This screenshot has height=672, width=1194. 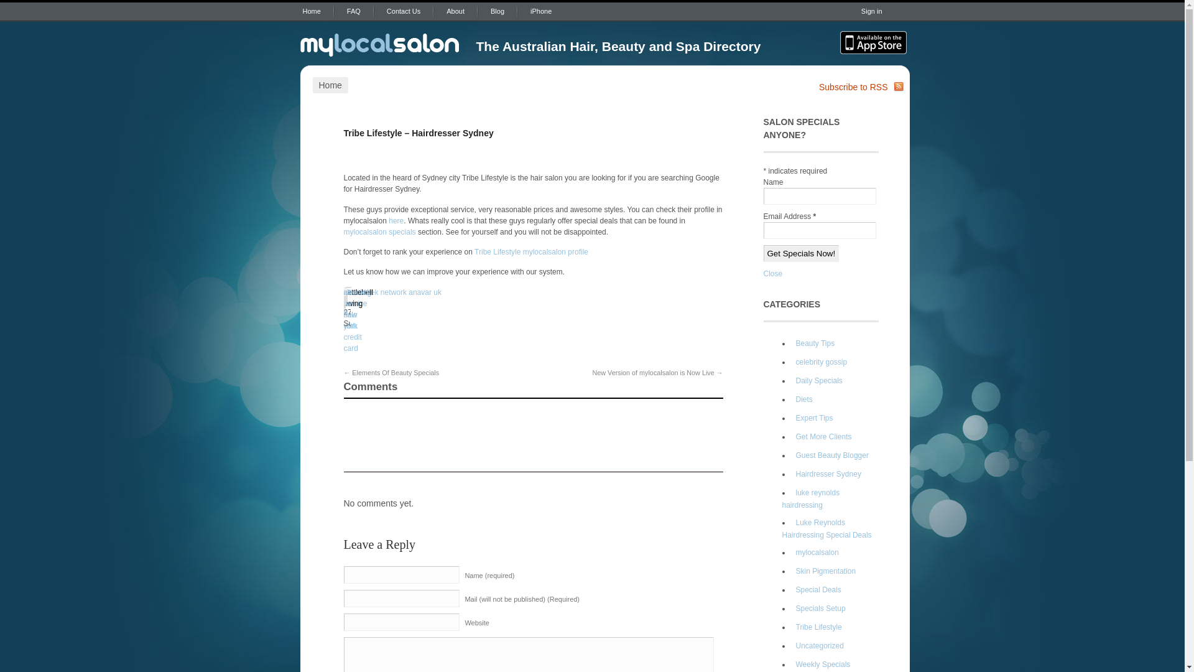 I want to click on Sign in, so click(x=872, y=11).